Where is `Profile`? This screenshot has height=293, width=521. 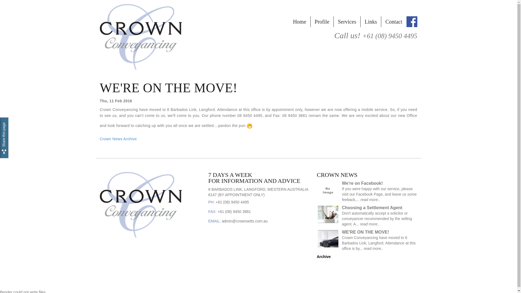 Profile is located at coordinates (322, 22).